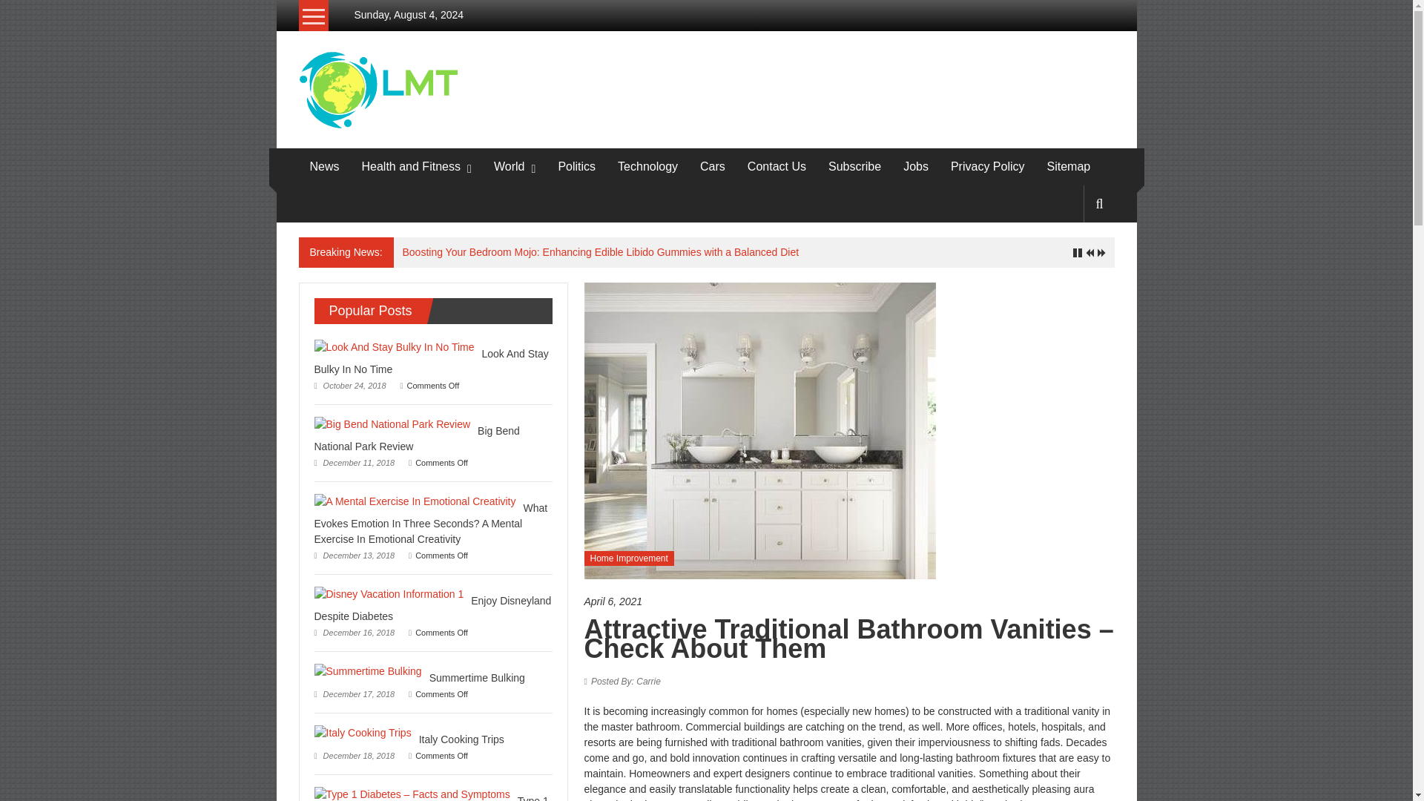 Image resolution: width=1424 pixels, height=801 pixels. I want to click on April 6, 2021, so click(849, 601).